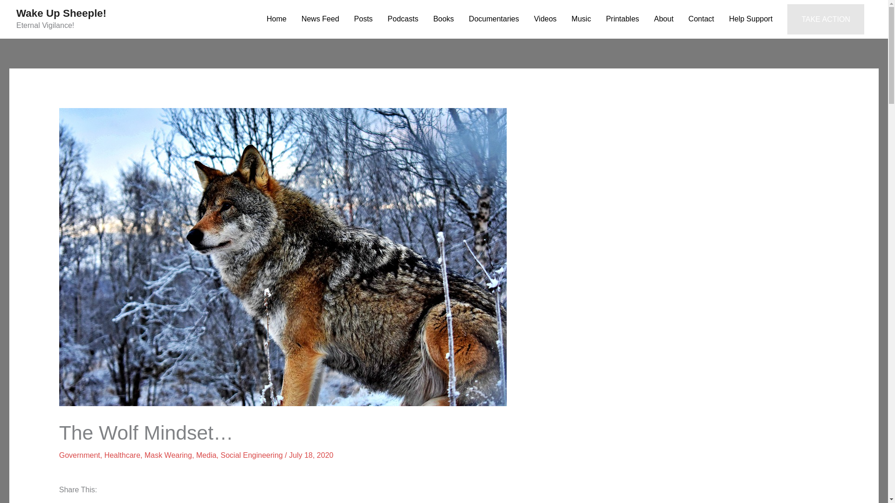 The image size is (895, 503). I want to click on Help Support, so click(750, 19).